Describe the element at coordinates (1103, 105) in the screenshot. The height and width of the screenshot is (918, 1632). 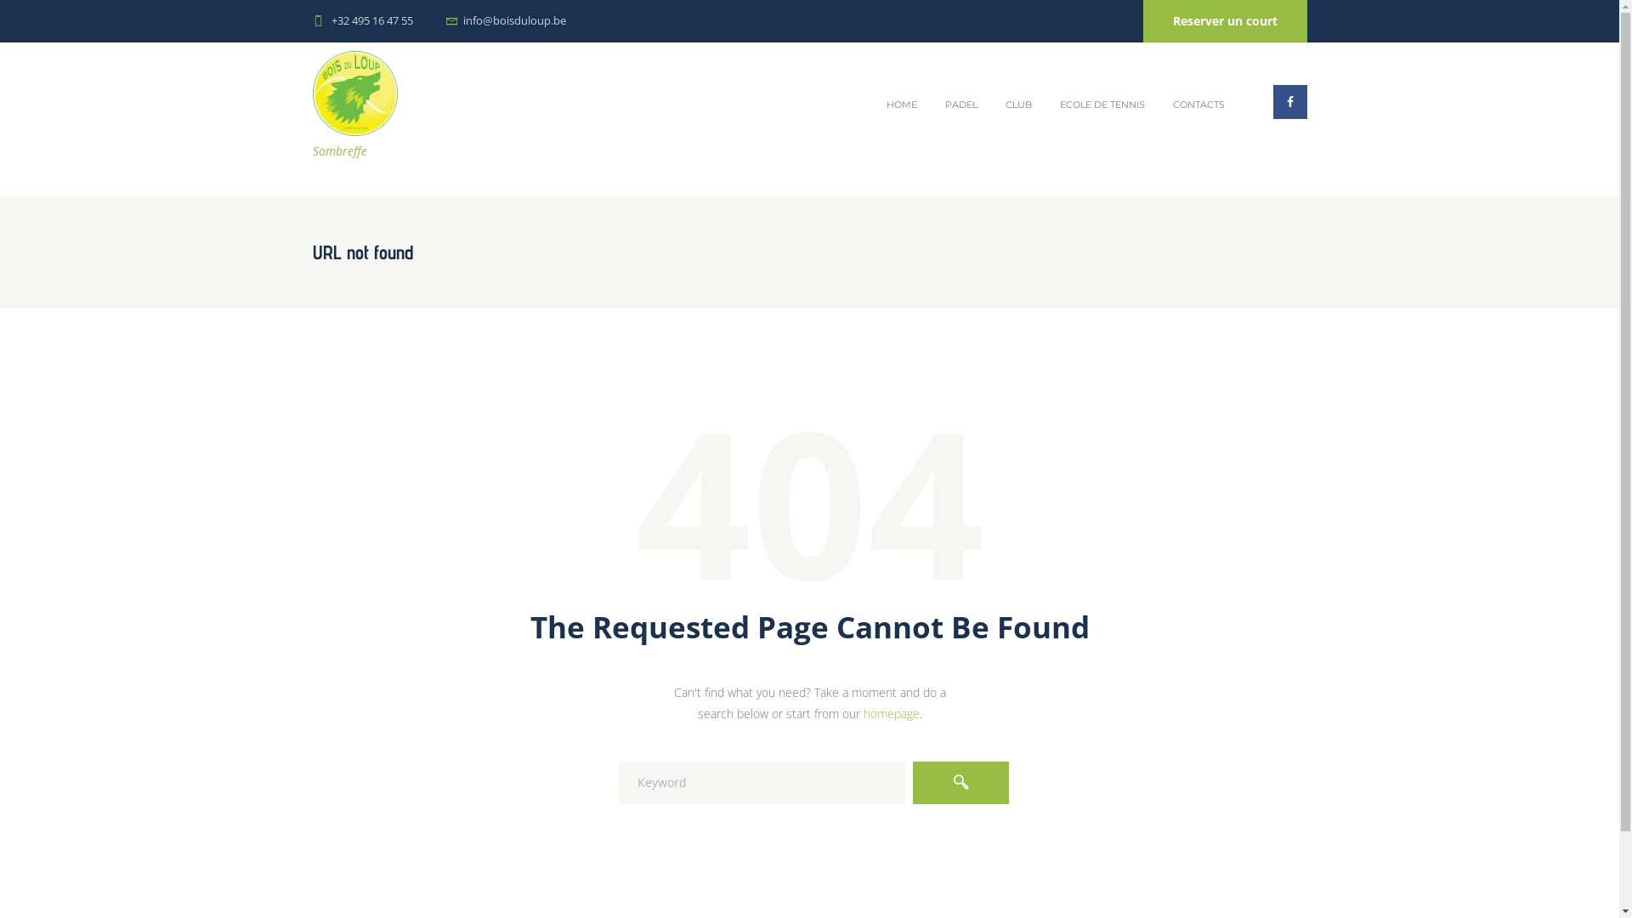
I see `ECOLE DE TENNIS` at that location.